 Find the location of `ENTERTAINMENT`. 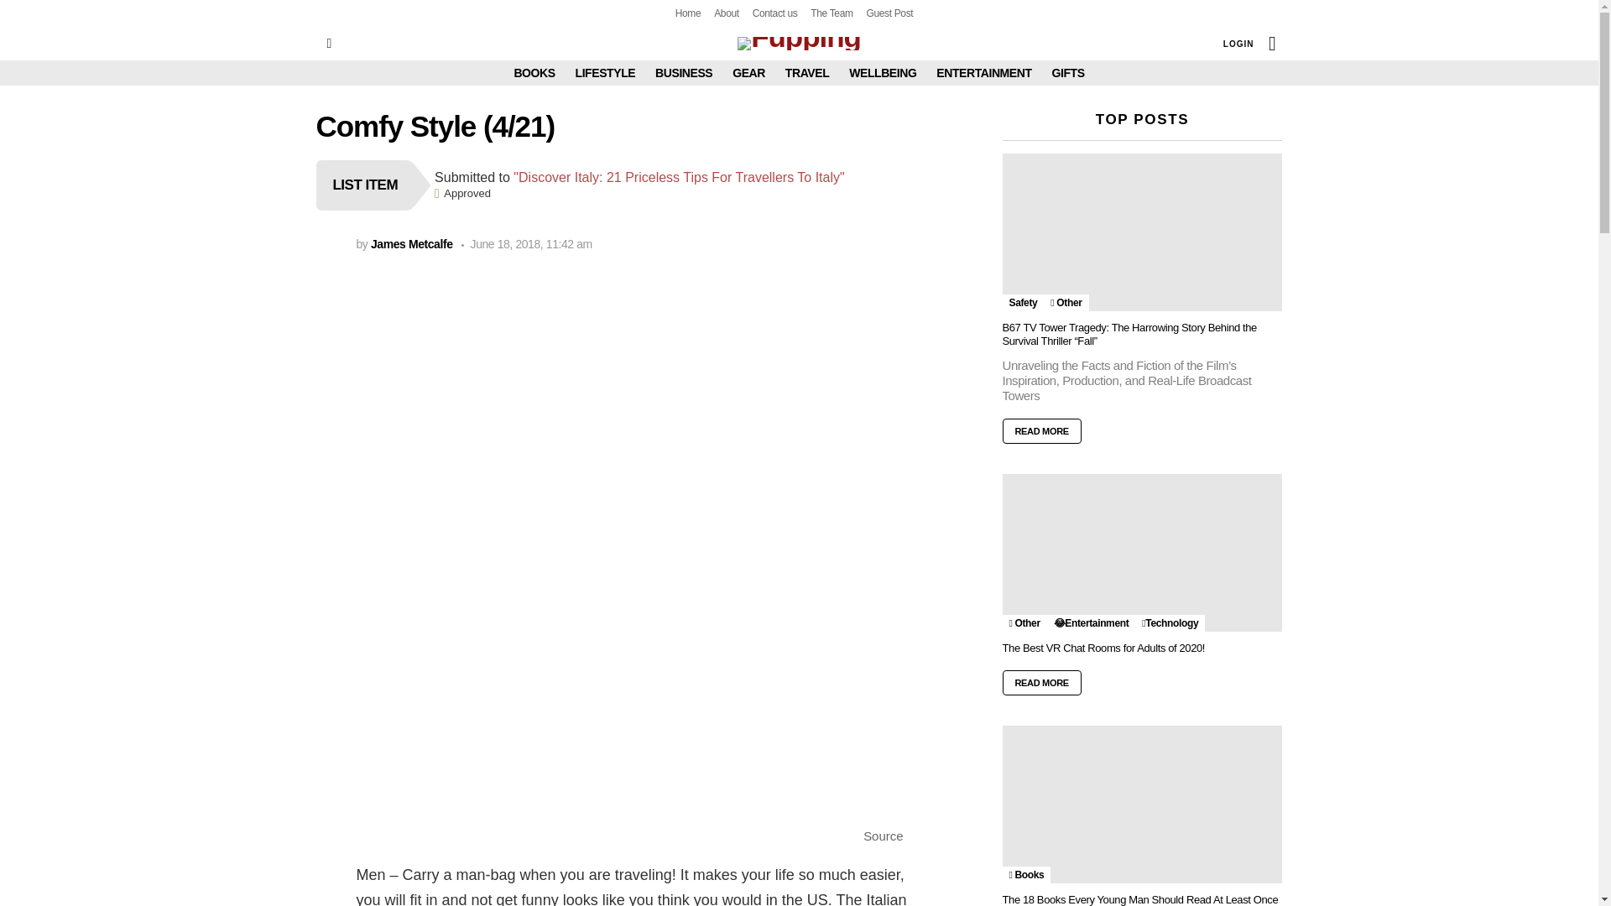

ENTERTAINMENT is located at coordinates (983, 72).